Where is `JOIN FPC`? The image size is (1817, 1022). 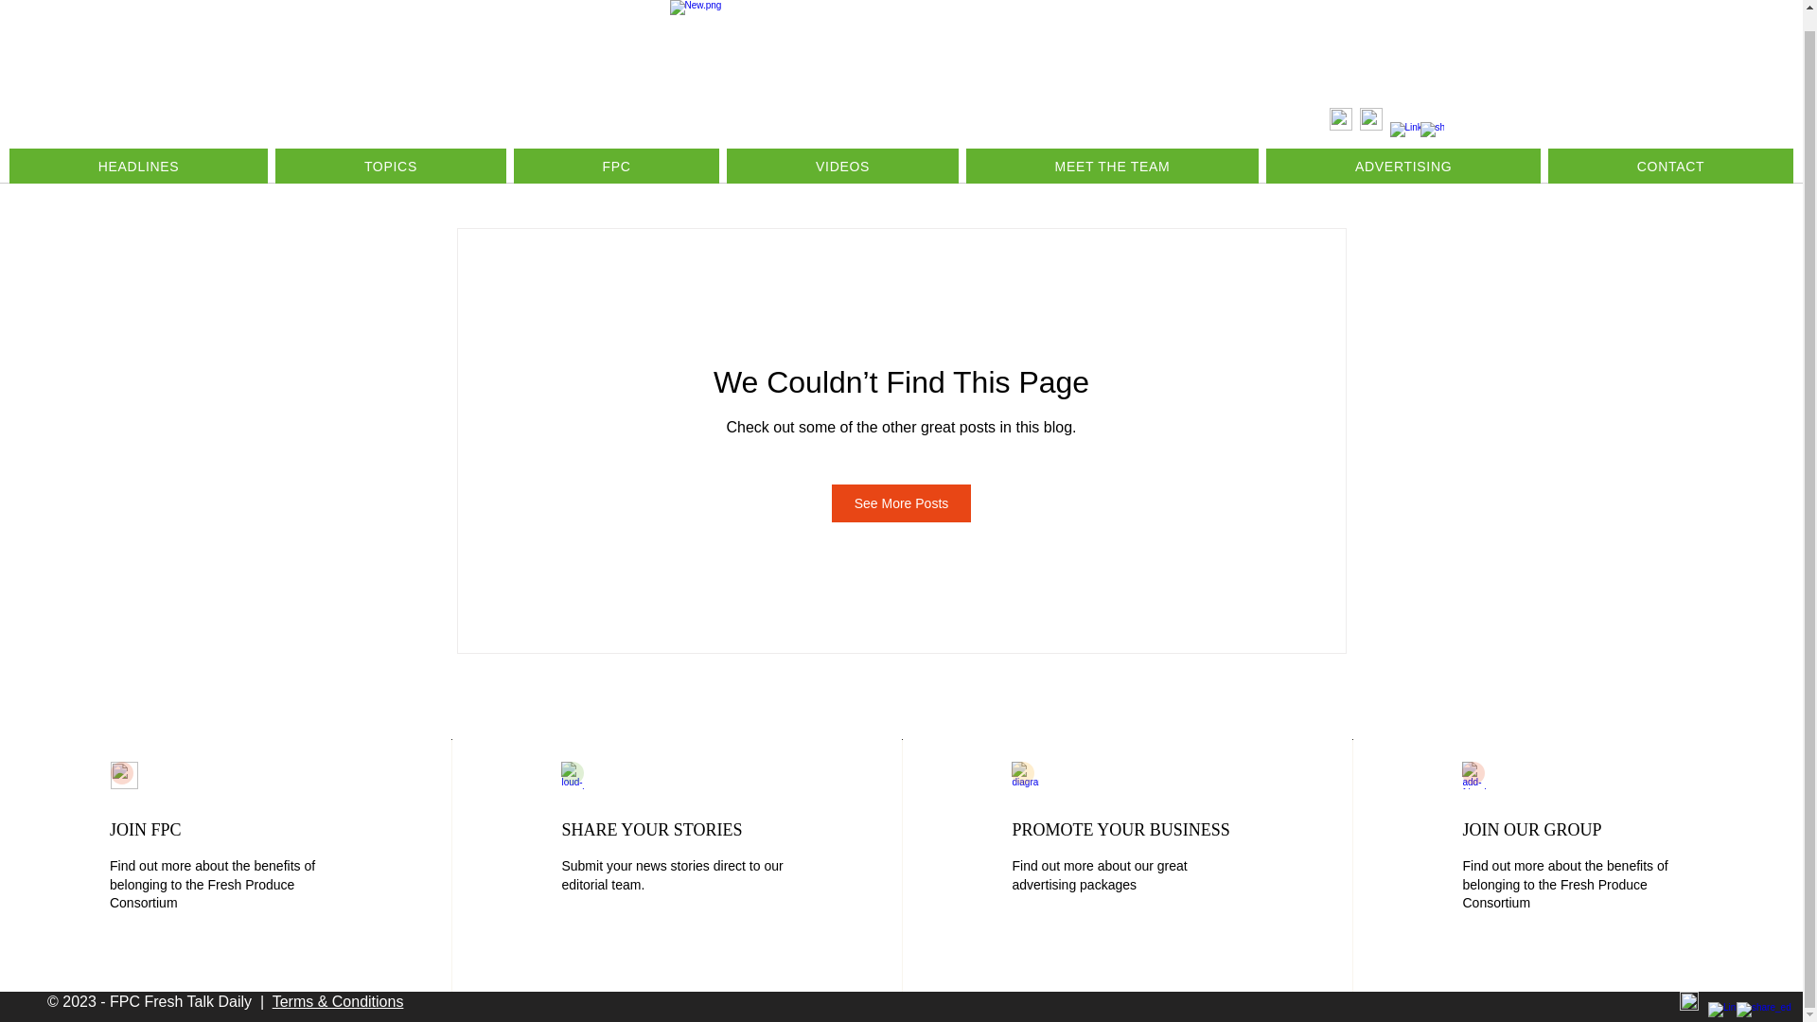
JOIN FPC is located at coordinates (146, 829).